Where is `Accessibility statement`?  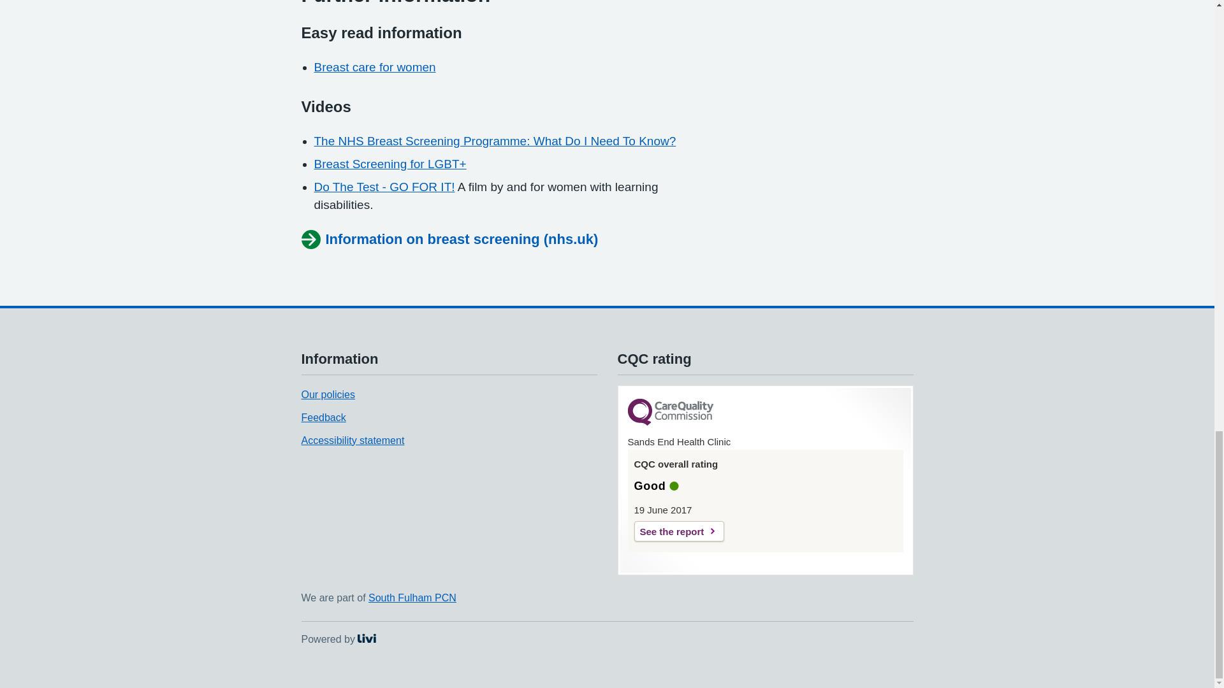 Accessibility statement is located at coordinates (412, 598).